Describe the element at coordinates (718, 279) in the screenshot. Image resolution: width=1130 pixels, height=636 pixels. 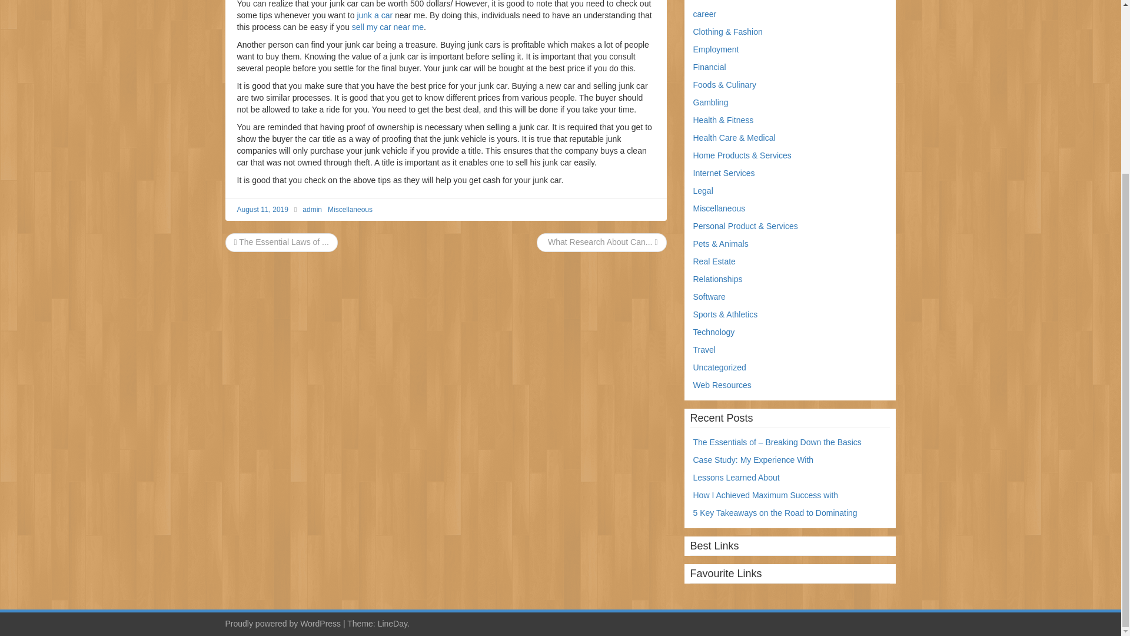
I see `Relationships` at that location.